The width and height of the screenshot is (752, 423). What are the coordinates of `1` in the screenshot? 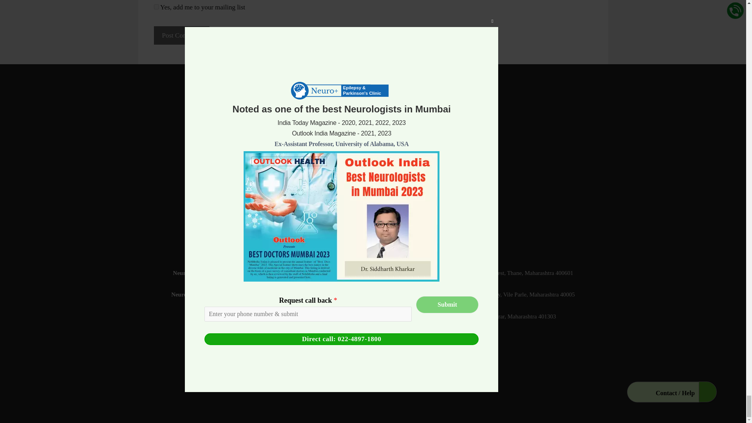 It's located at (156, 6).